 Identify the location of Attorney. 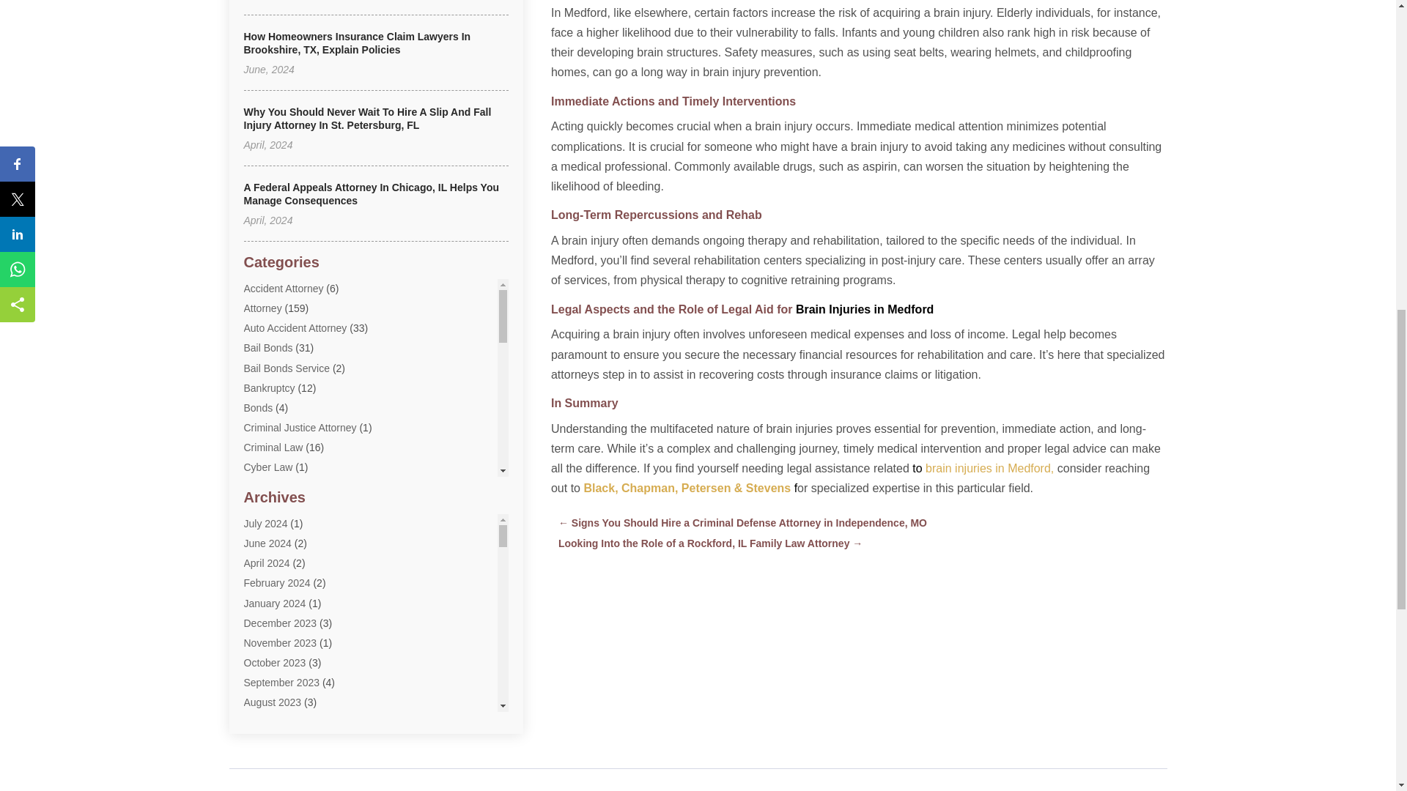
(262, 308).